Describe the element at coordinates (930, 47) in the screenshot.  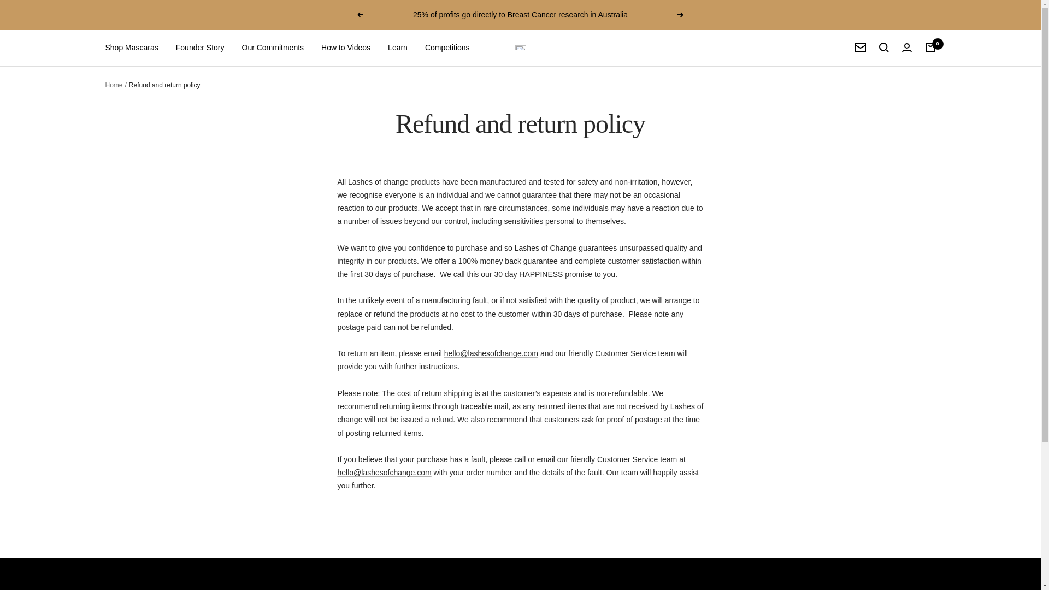
I see `0` at that location.